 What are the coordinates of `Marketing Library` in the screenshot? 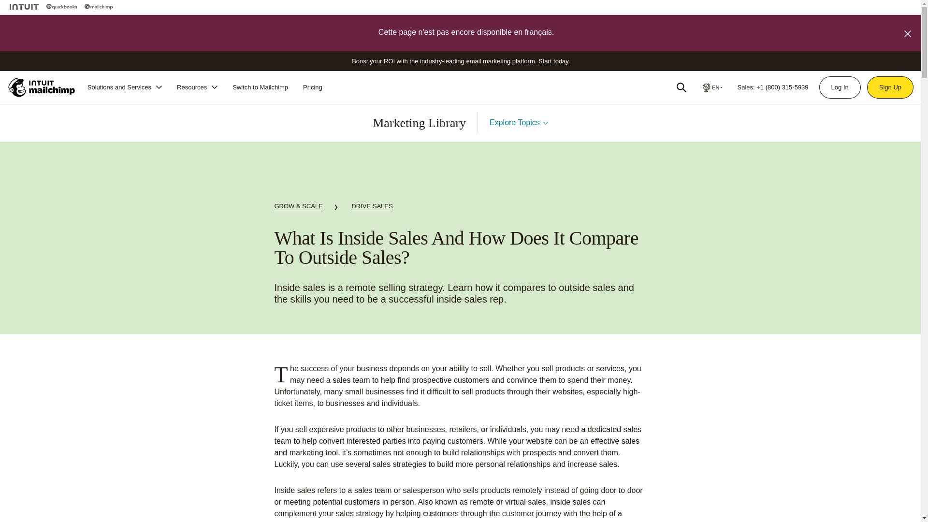 It's located at (419, 123).